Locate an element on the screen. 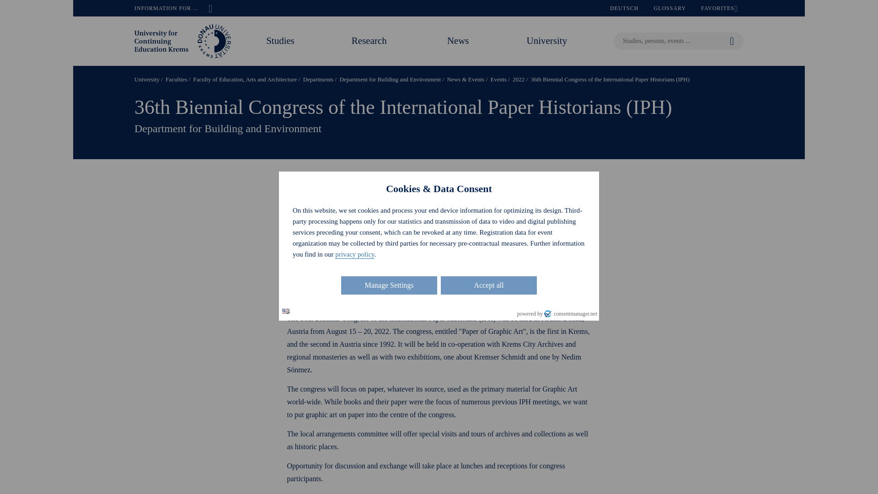 The image size is (878, 494). privacy policy is located at coordinates (354, 254).